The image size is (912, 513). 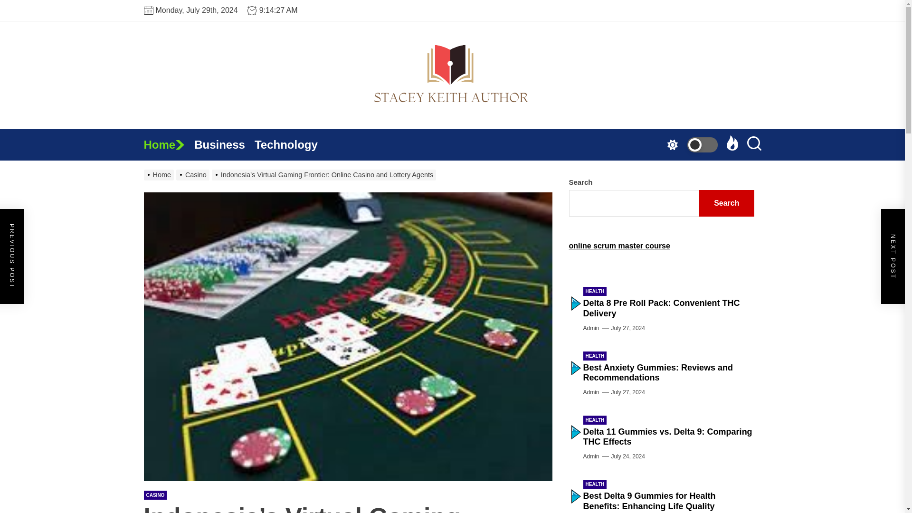 I want to click on Delta 11 Gummies vs. Delta 9: Comparing THC Effects, so click(x=668, y=437).